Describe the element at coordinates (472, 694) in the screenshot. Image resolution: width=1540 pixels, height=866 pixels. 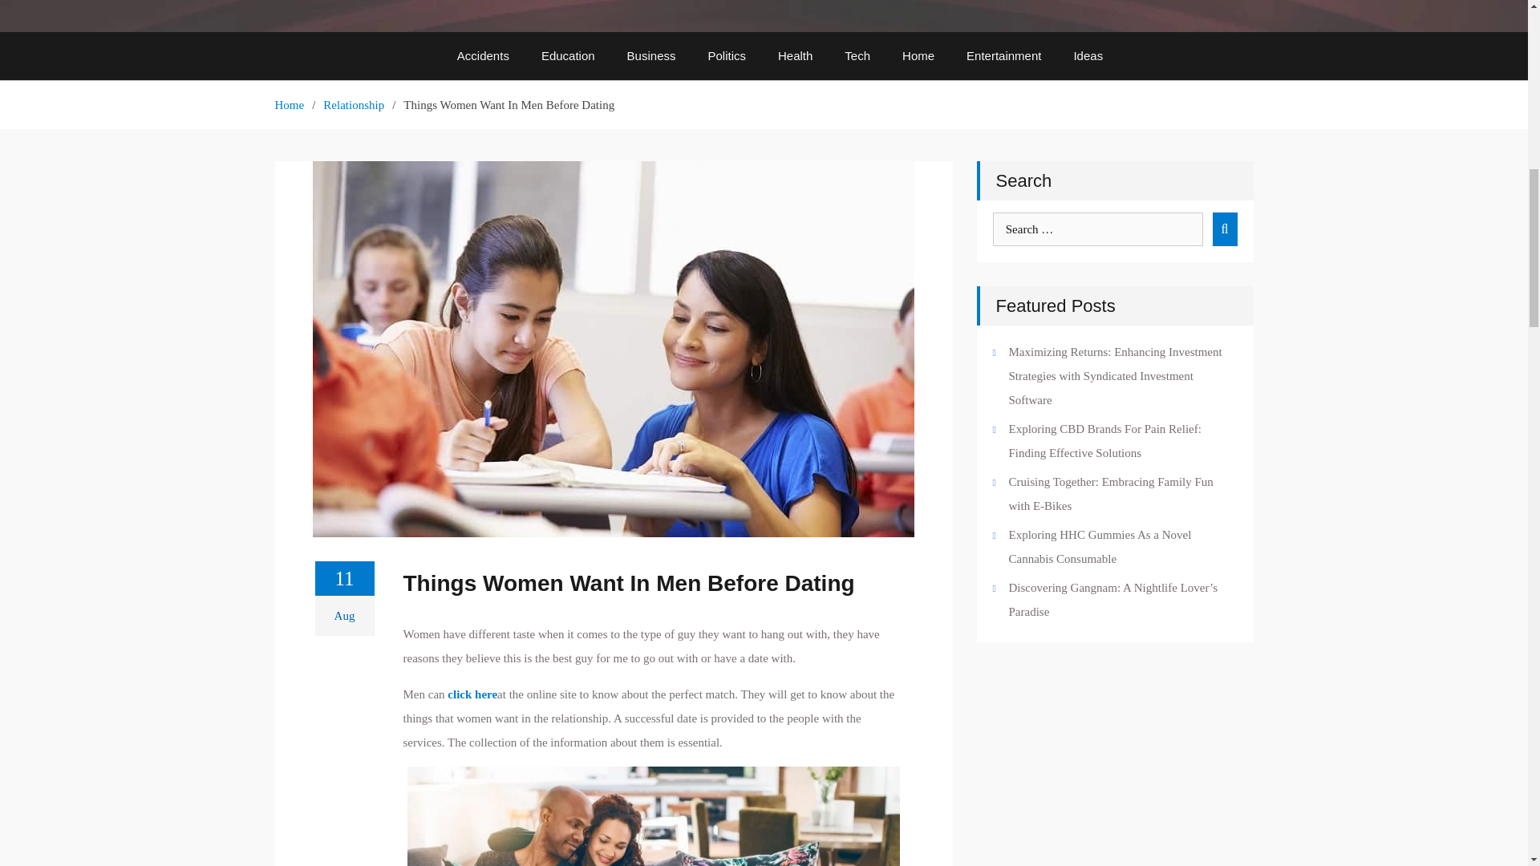
I see `click here` at that location.